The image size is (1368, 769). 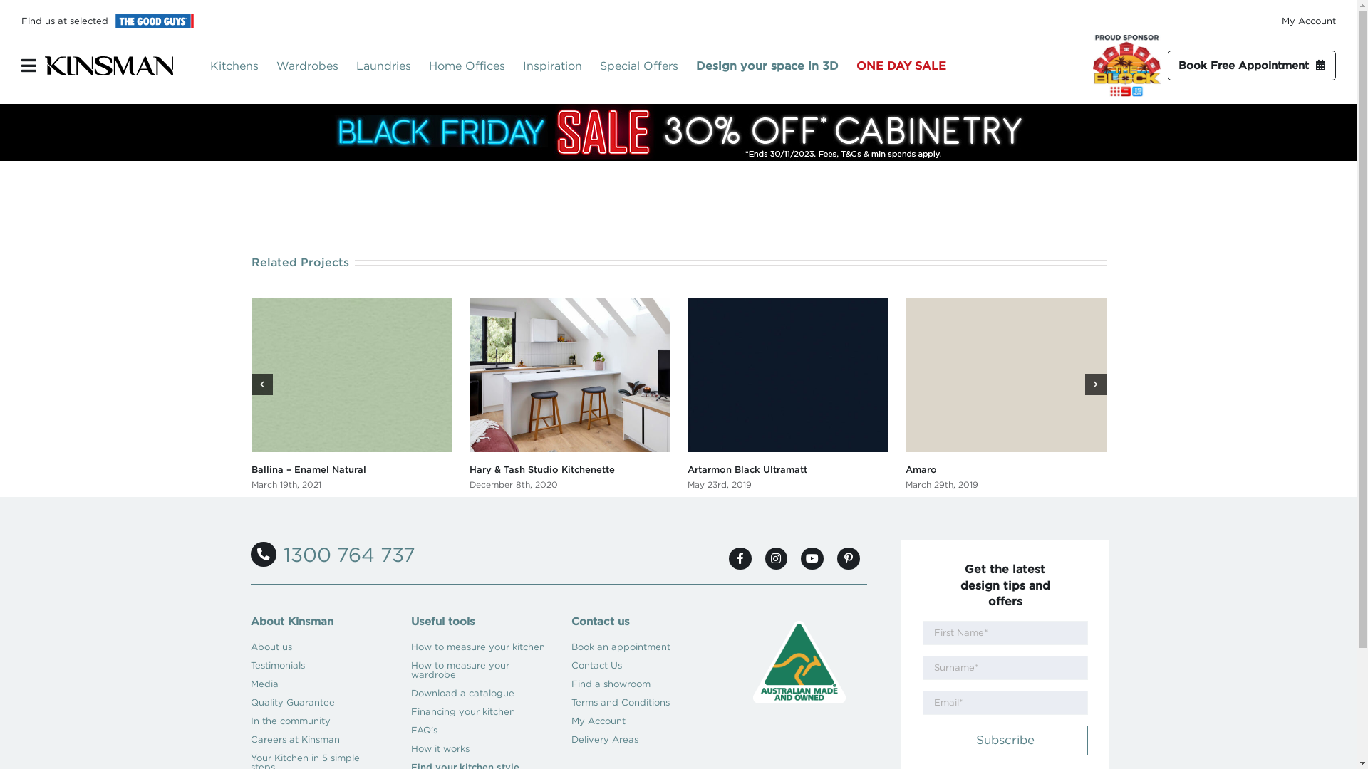 I want to click on Financing your kitchen, so click(x=479, y=712).